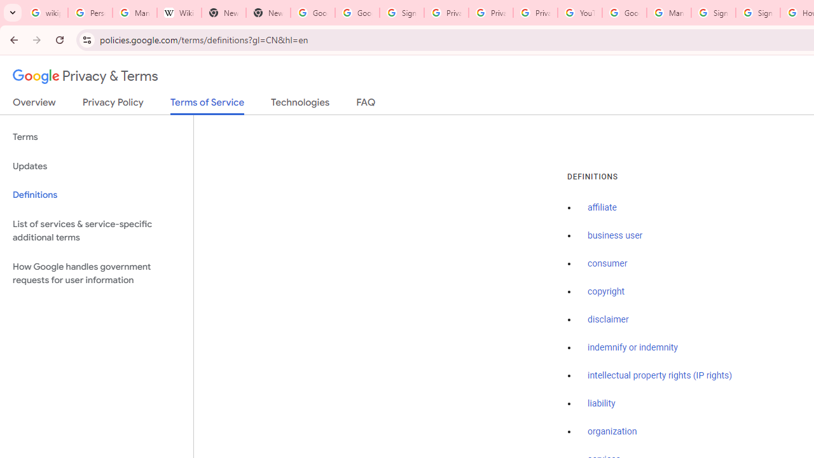 This screenshot has width=814, height=458. What do you see at coordinates (607, 264) in the screenshot?
I see `consumer` at bounding box center [607, 264].